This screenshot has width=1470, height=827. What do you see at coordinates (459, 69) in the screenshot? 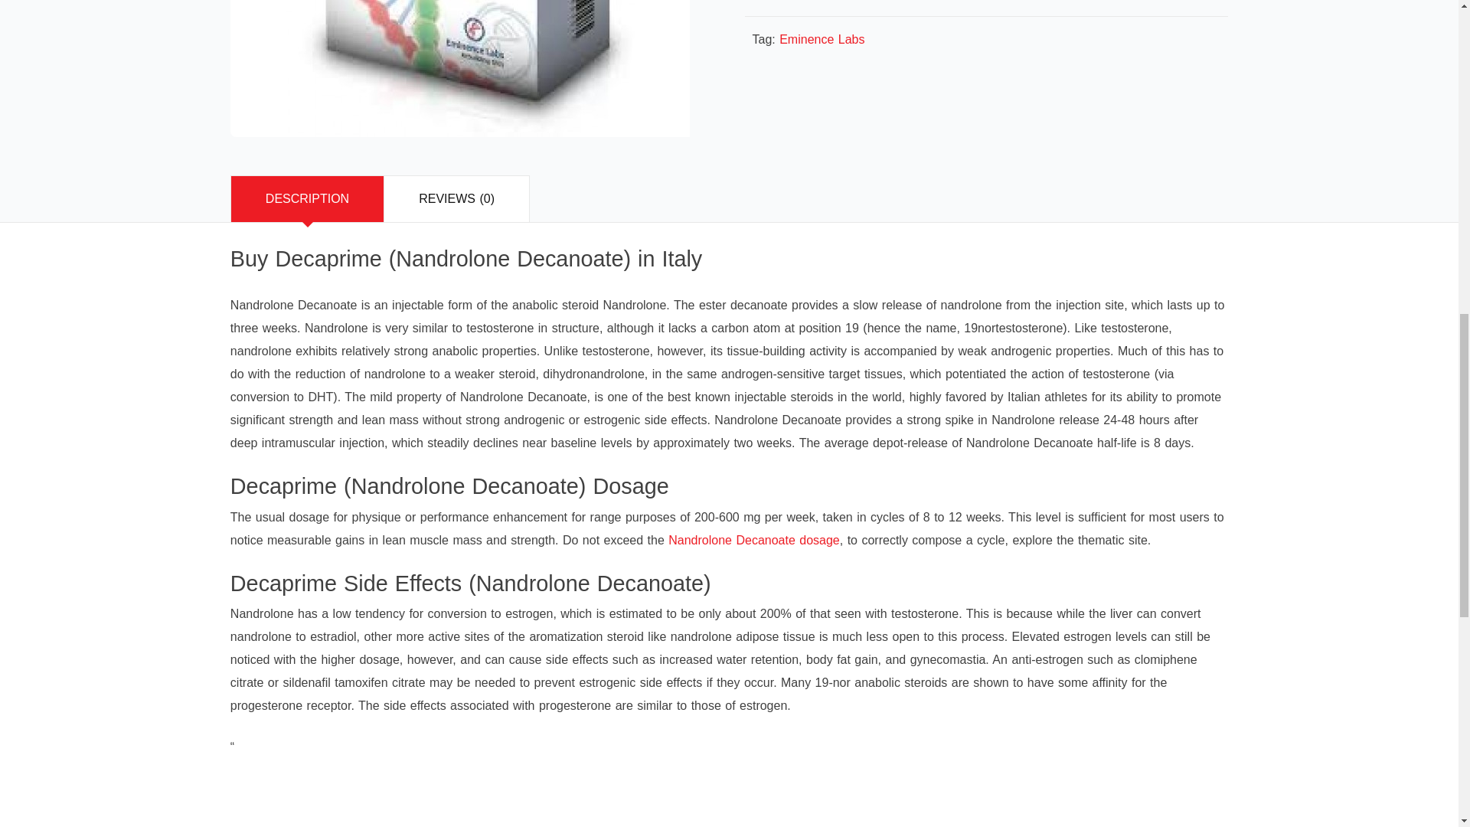
I see `512-600x533-1.jpg` at bounding box center [459, 69].